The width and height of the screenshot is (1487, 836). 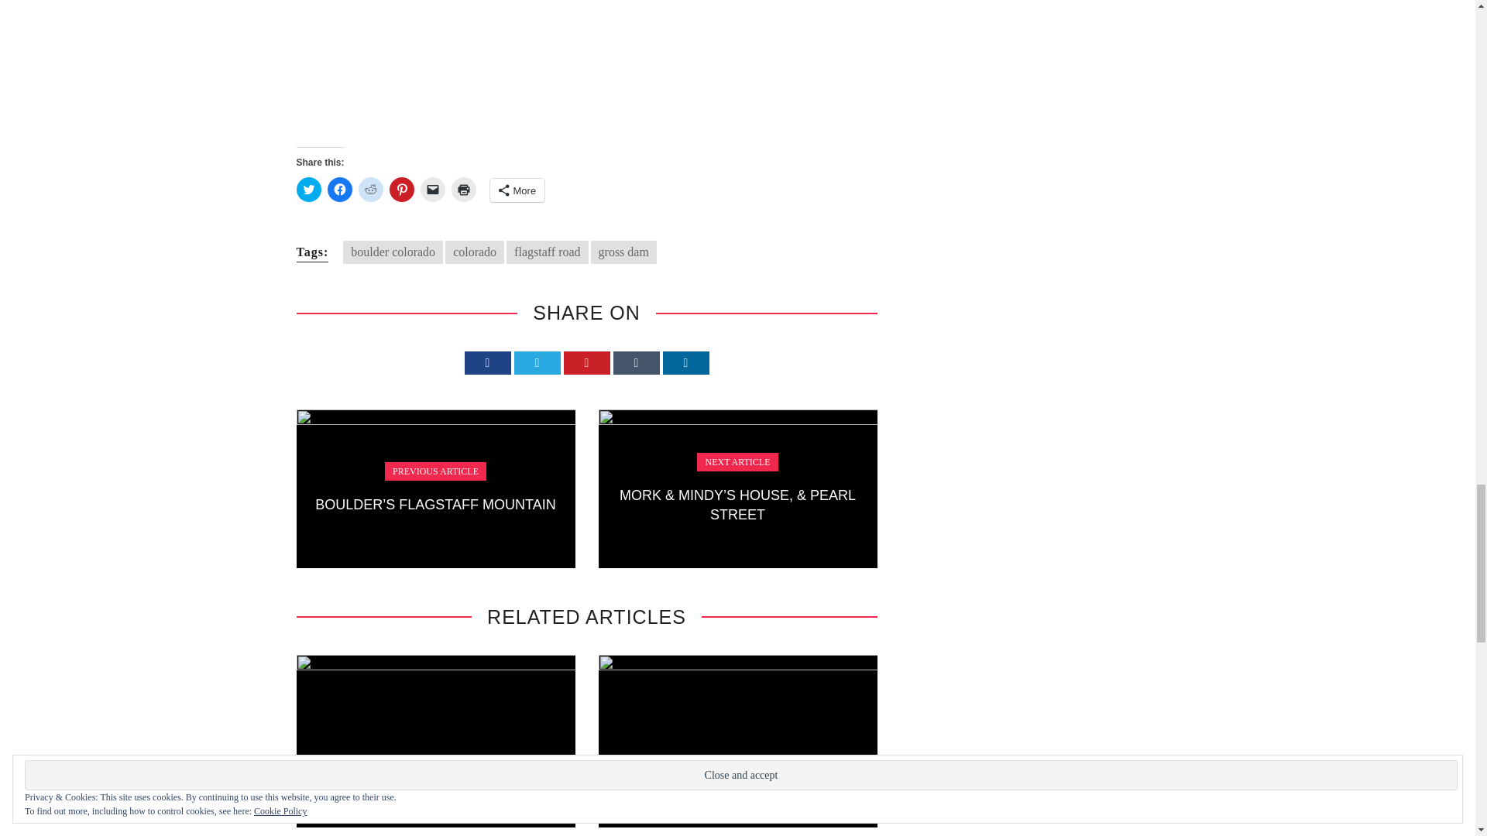 What do you see at coordinates (463, 189) in the screenshot?
I see `Click to print` at bounding box center [463, 189].